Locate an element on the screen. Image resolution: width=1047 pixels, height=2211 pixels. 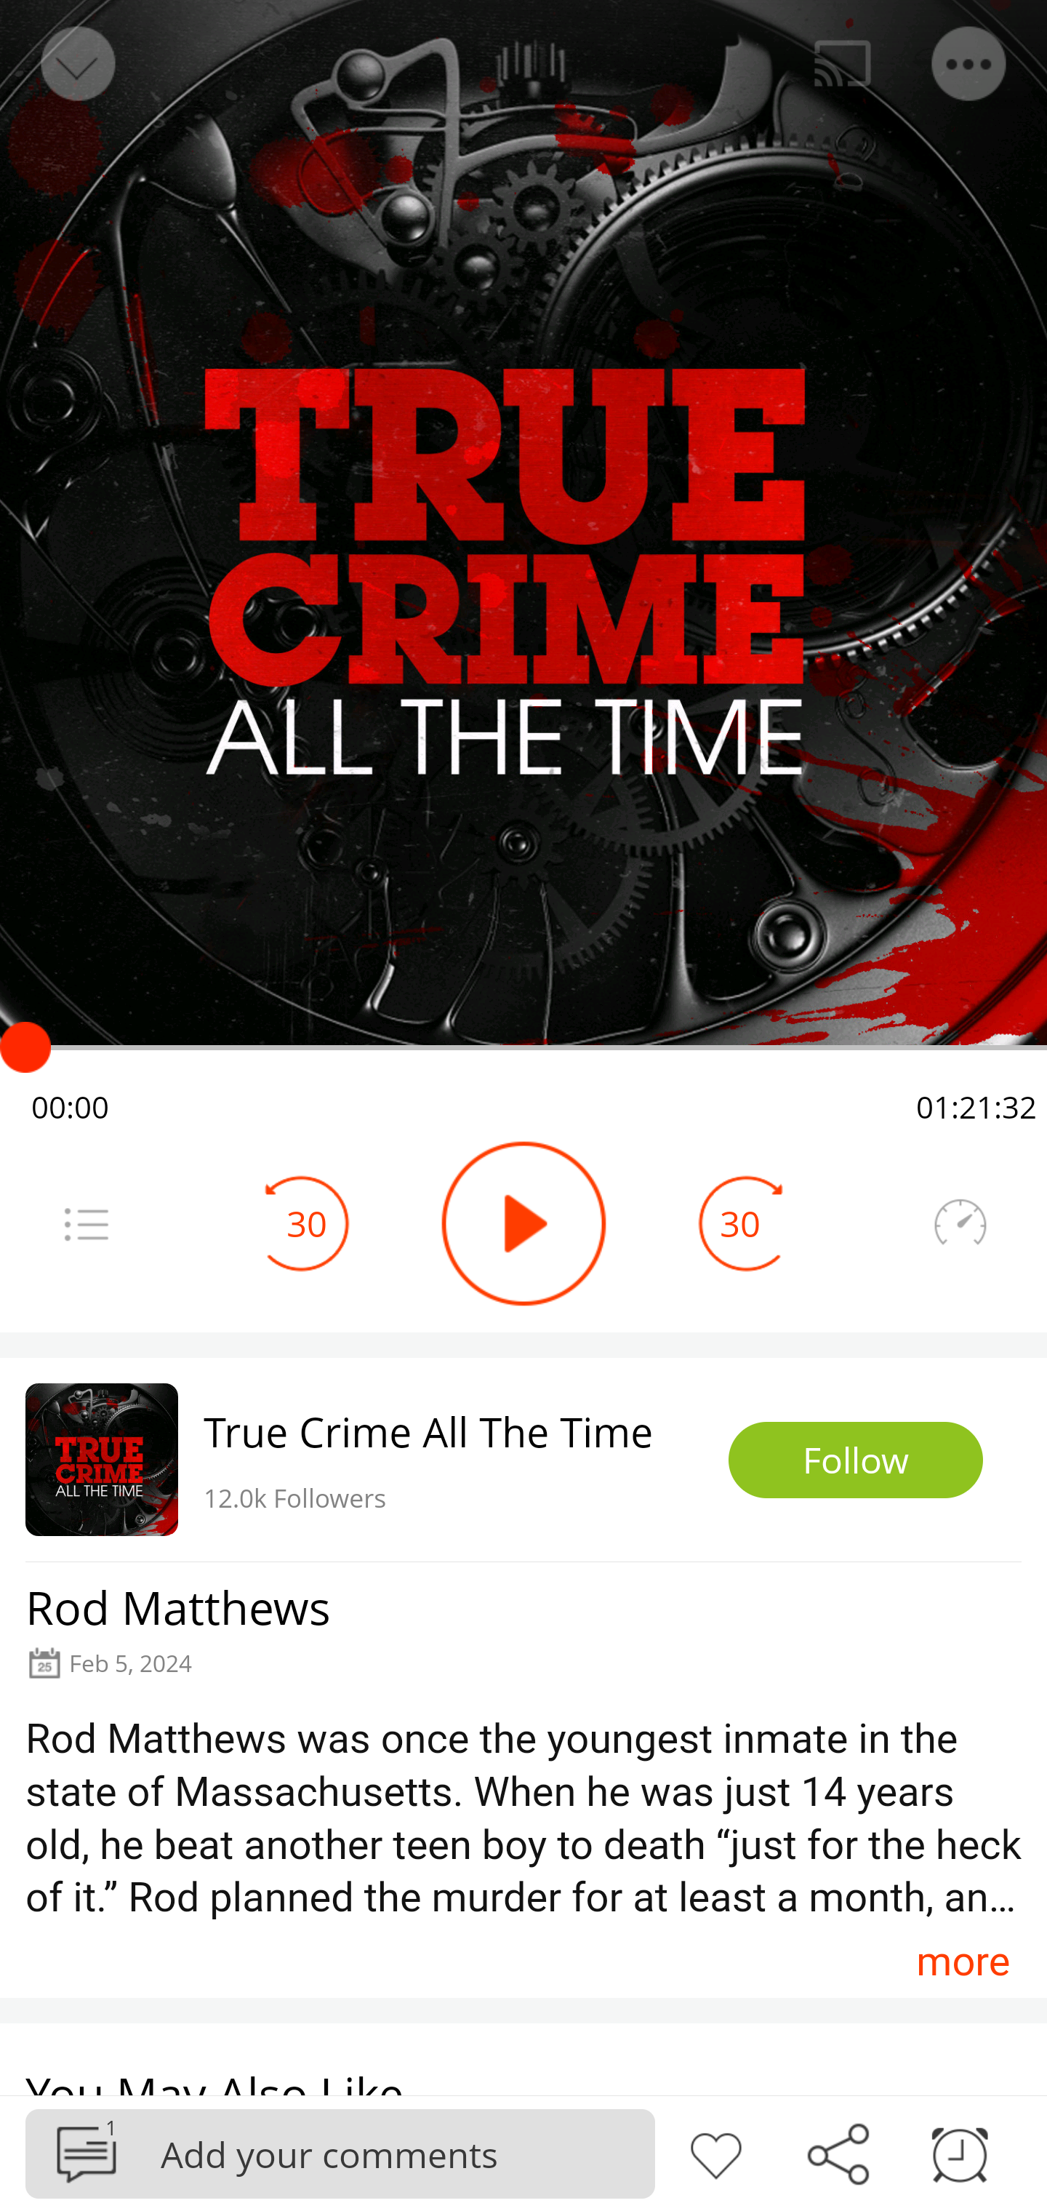
more is located at coordinates (963, 1961).